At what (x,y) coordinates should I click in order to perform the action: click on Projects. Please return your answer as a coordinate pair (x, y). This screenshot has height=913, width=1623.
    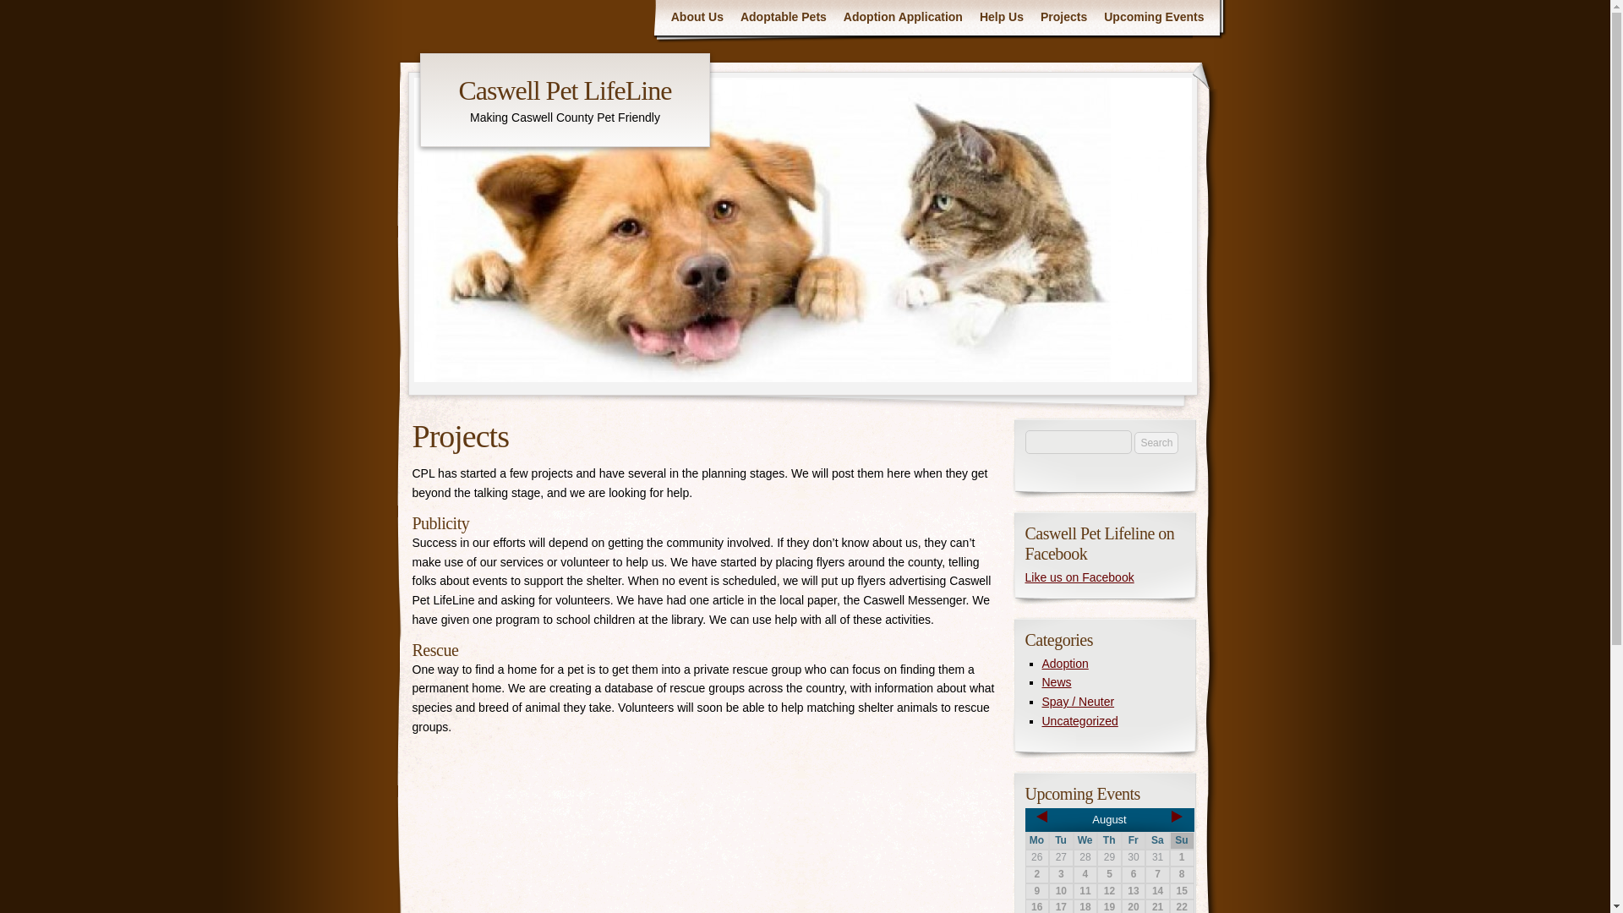
    Looking at the image, I should click on (1063, 17).